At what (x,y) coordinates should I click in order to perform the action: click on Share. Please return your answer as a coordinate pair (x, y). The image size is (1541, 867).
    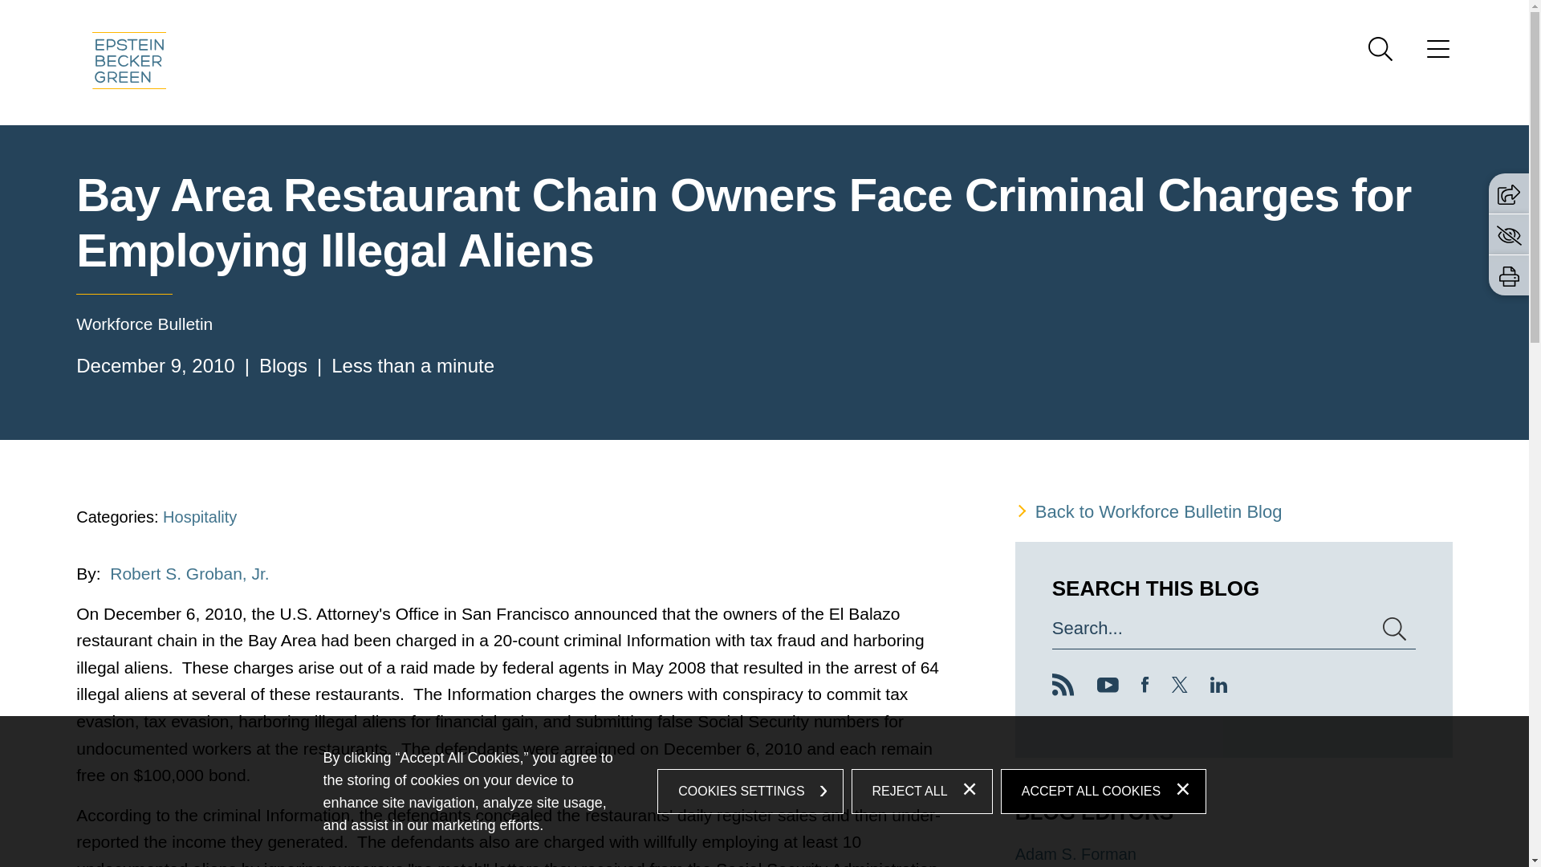
    Looking at the image, I should click on (1509, 193).